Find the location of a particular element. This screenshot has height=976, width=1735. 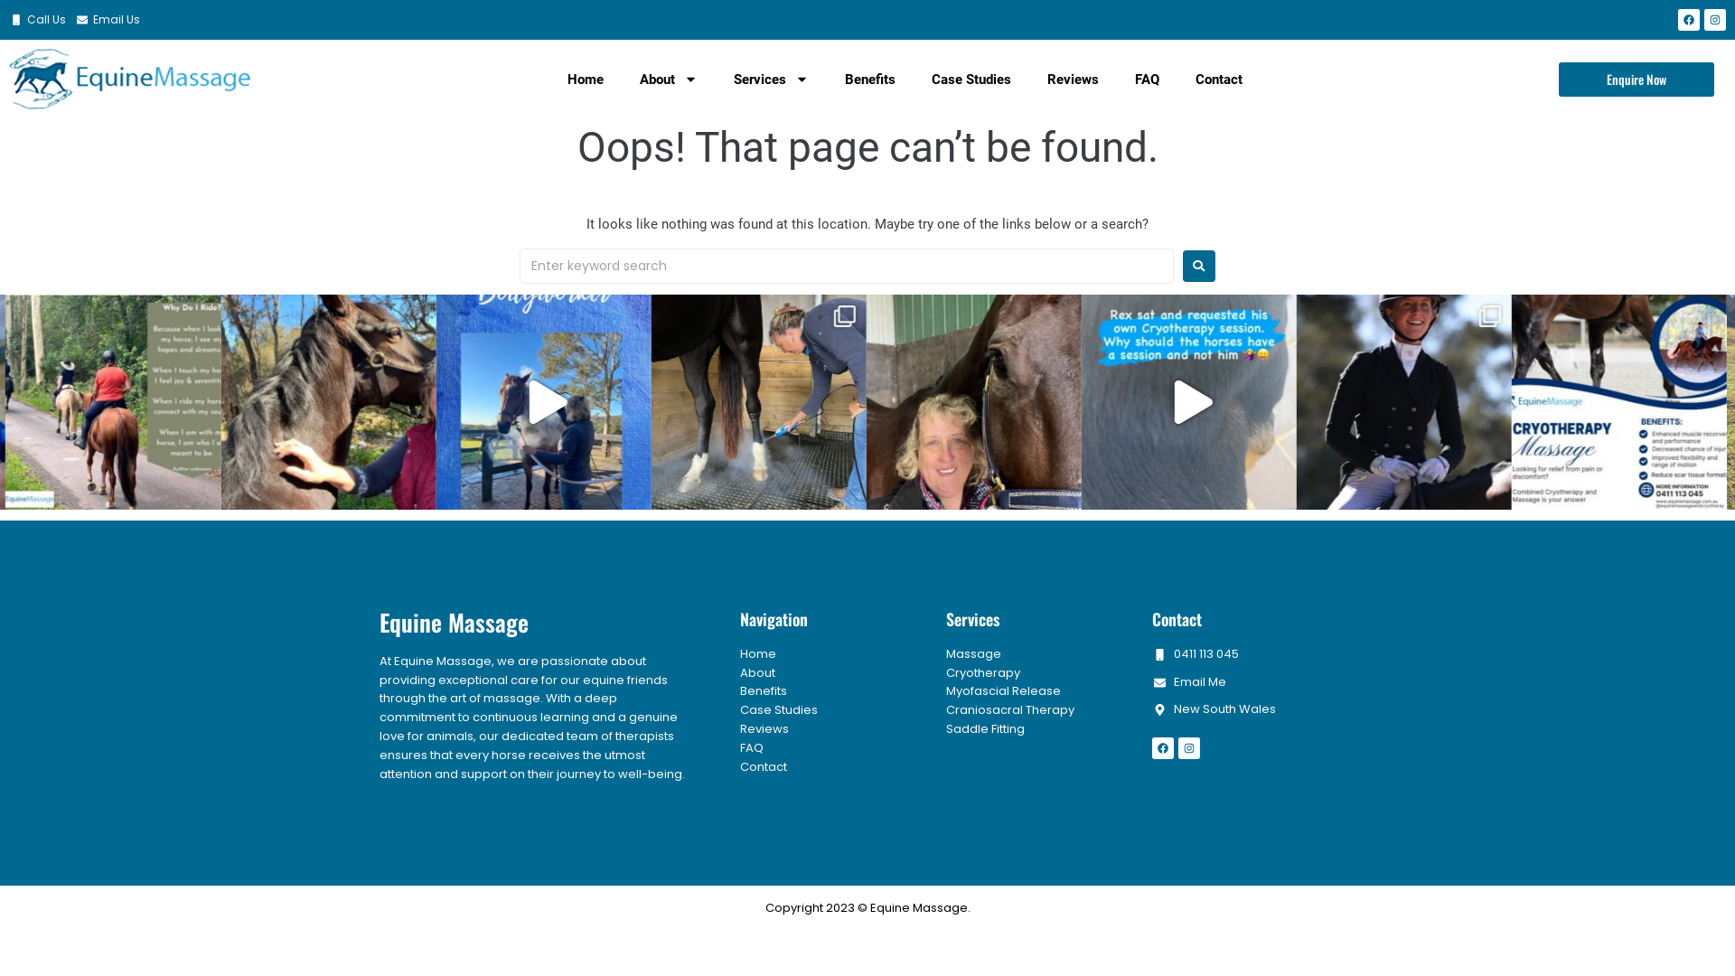

Reviews is located at coordinates (764, 728).